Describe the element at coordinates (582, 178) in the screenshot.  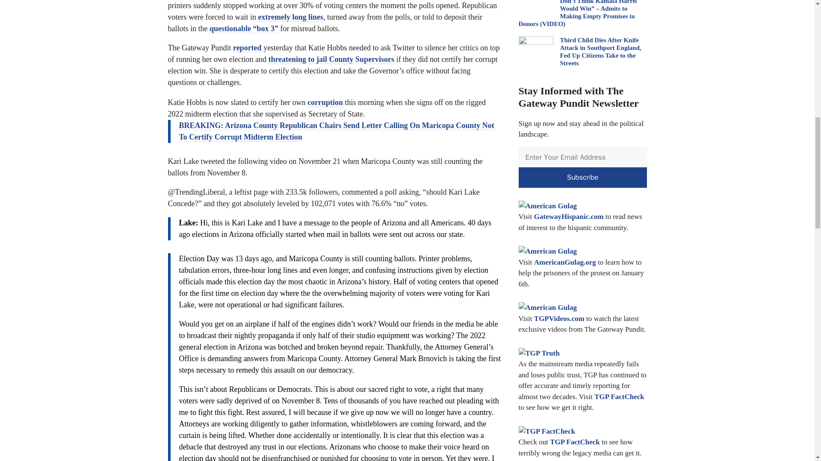
I see `Subscribe` at that location.